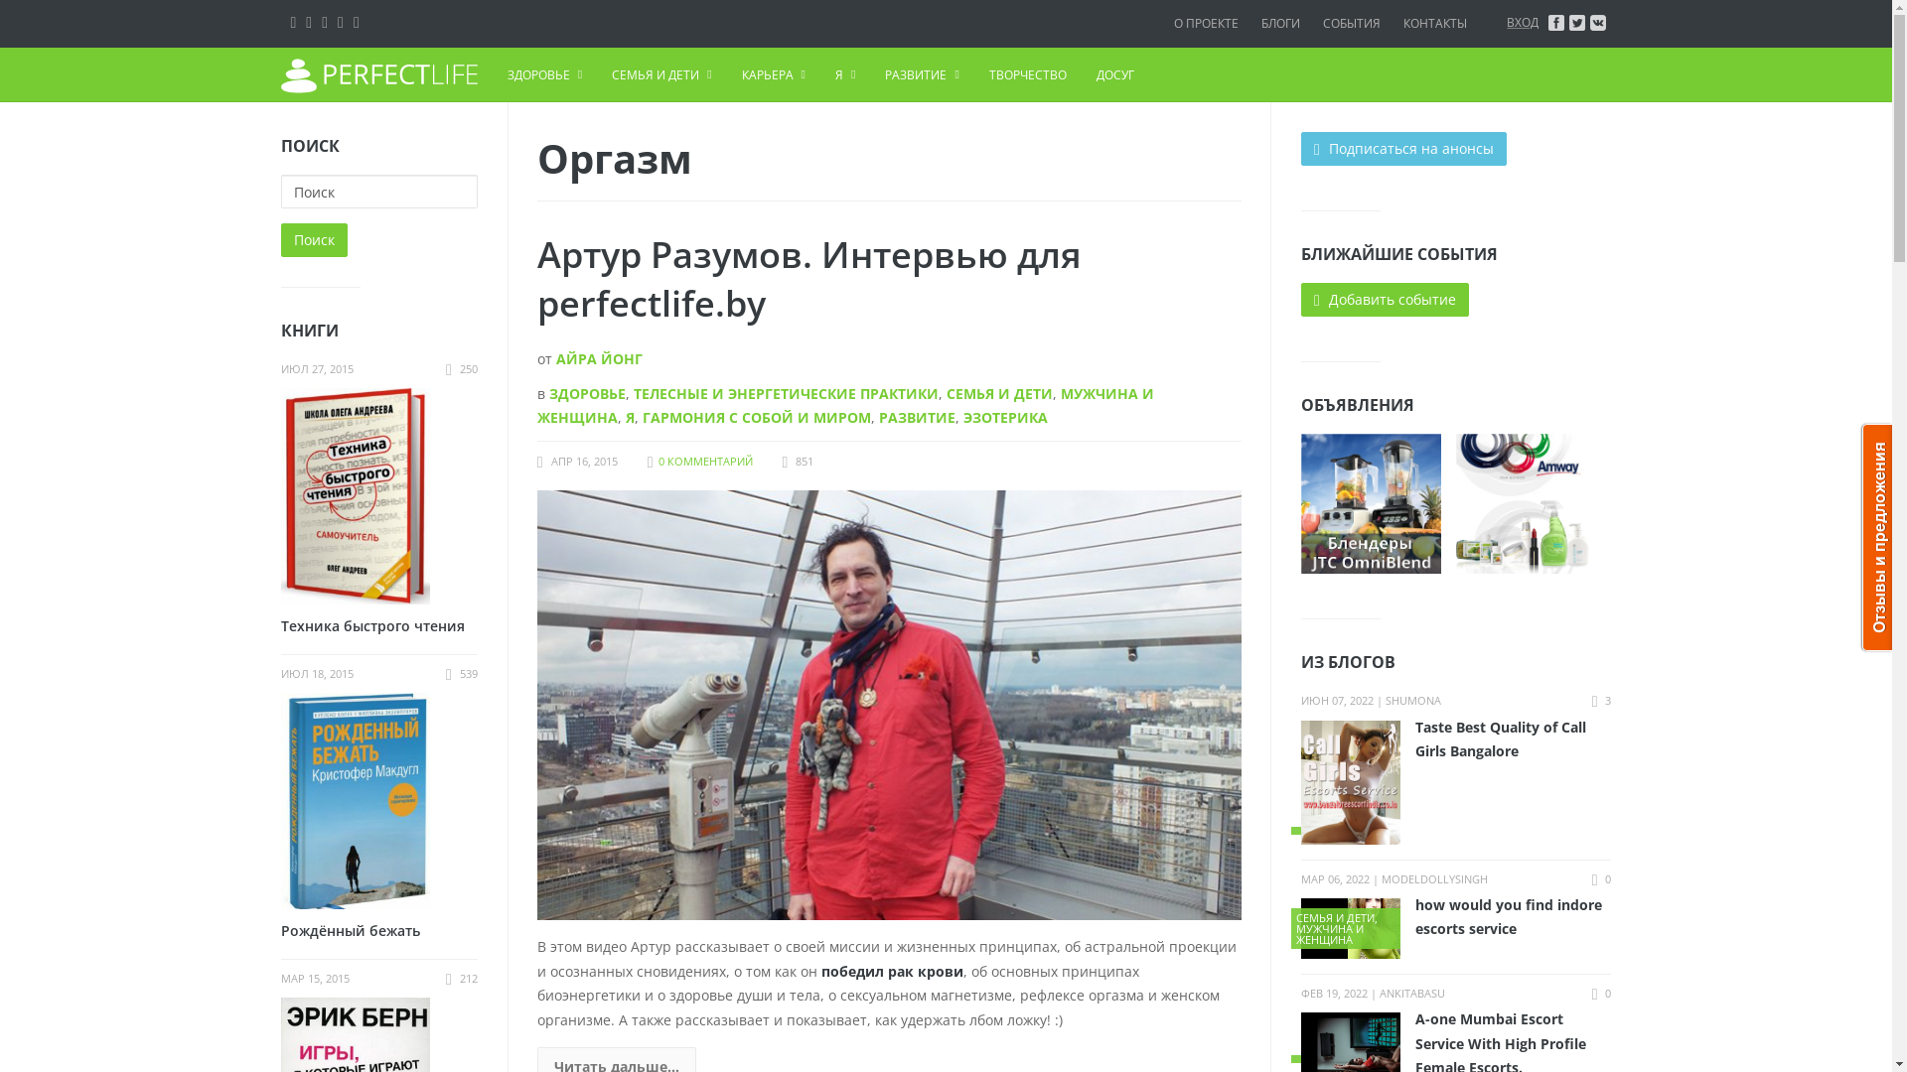 The width and height of the screenshot is (1907, 1072). I want to click on Google+, so click(341, 22).